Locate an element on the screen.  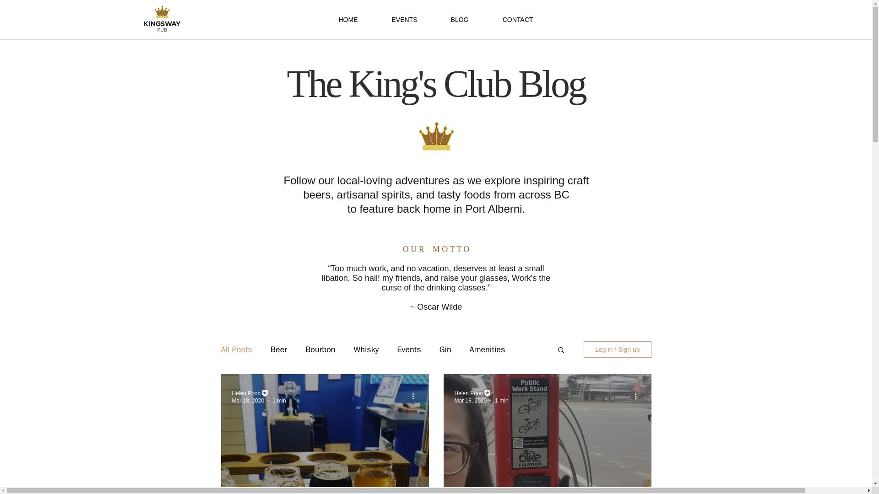
Bourbon is located at coordinates (320, 349).